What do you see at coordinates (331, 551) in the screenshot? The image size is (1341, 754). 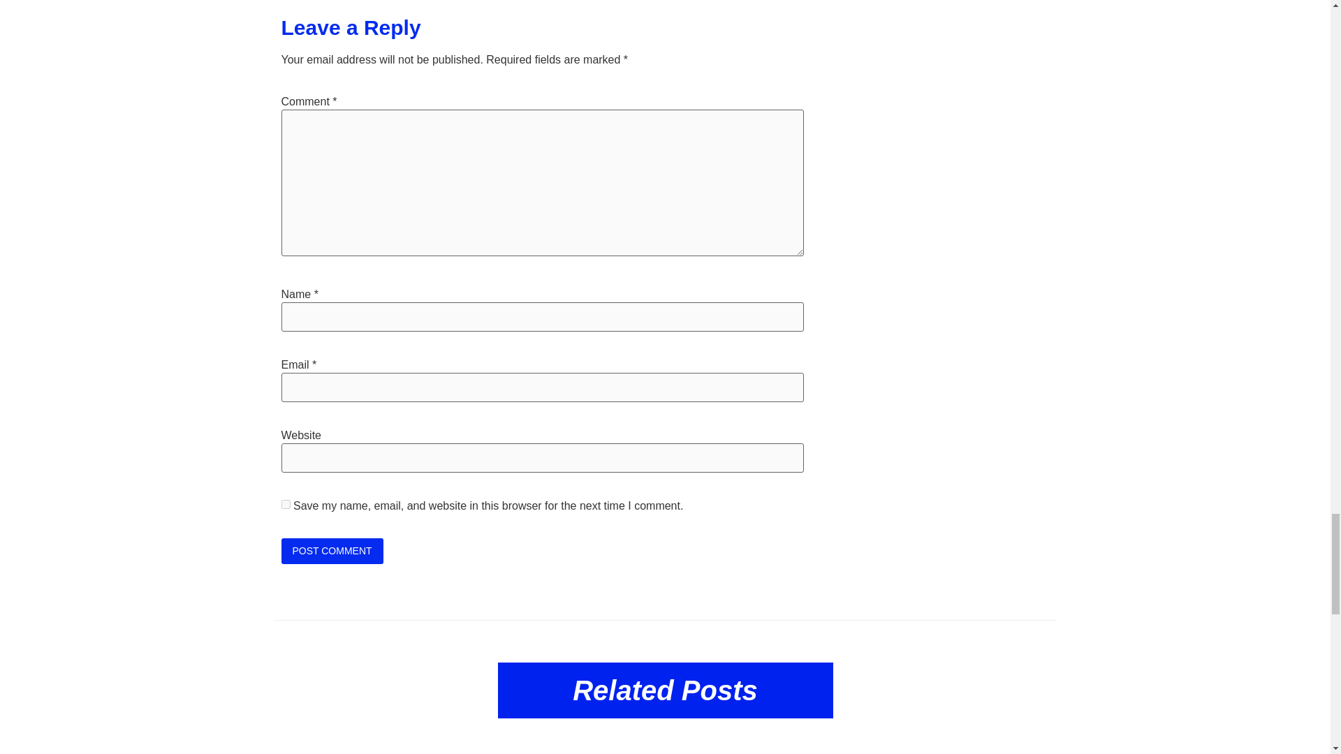 I see `Post Comment` at bounding box center [331, 551].